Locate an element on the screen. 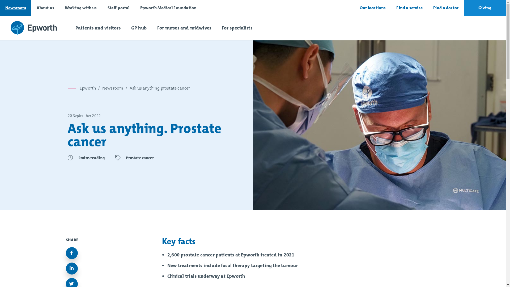 This screenshot has width=510, height=287. Epworth Medical Foundation is located at coordinates (168, 8).